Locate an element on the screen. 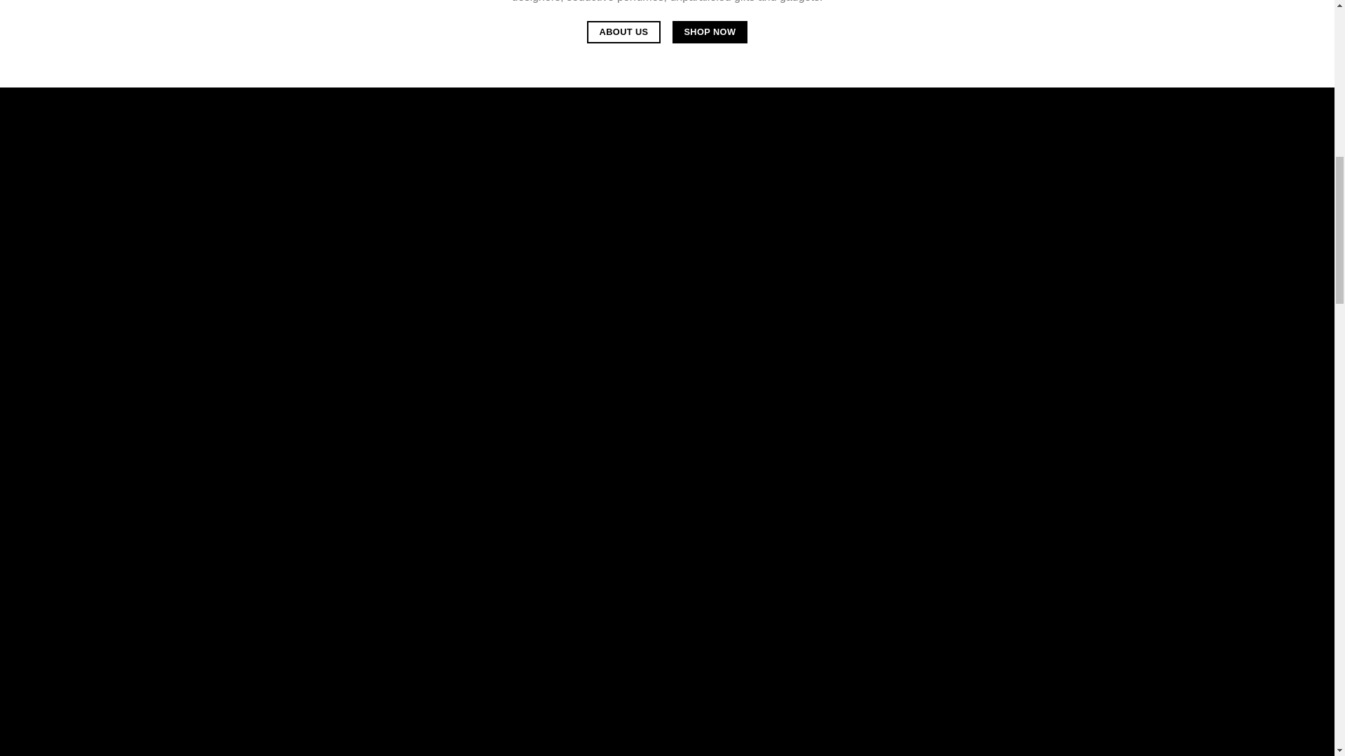  ABOUT US is located at coordinates (623, 32).